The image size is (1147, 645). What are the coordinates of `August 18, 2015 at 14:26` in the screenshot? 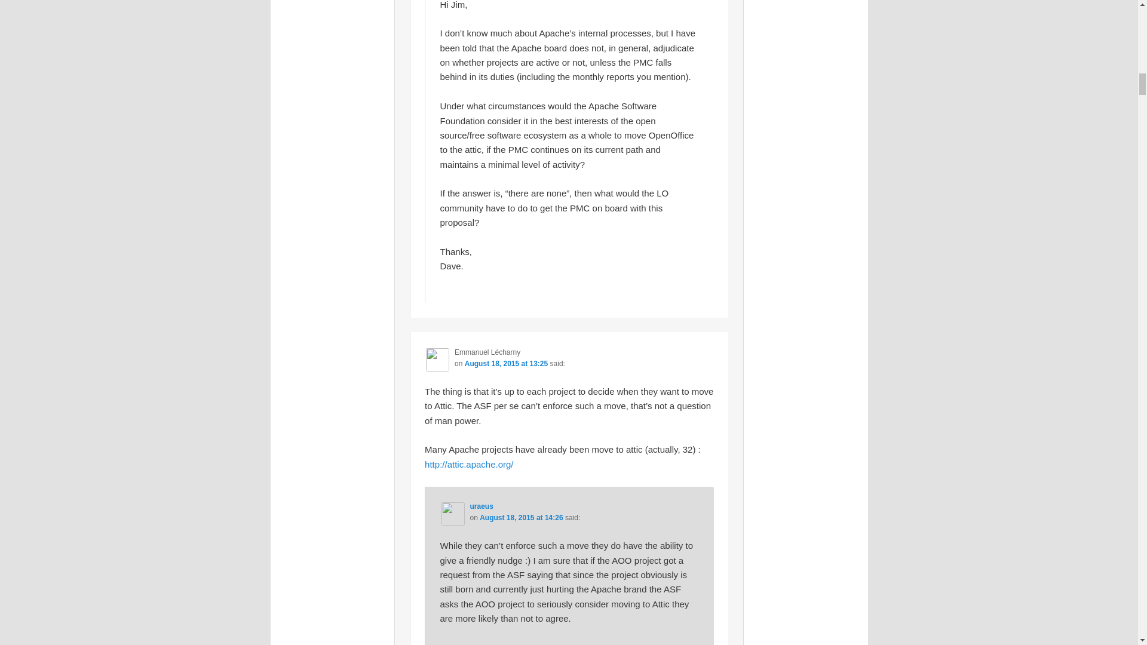 It's located at (521, 517).